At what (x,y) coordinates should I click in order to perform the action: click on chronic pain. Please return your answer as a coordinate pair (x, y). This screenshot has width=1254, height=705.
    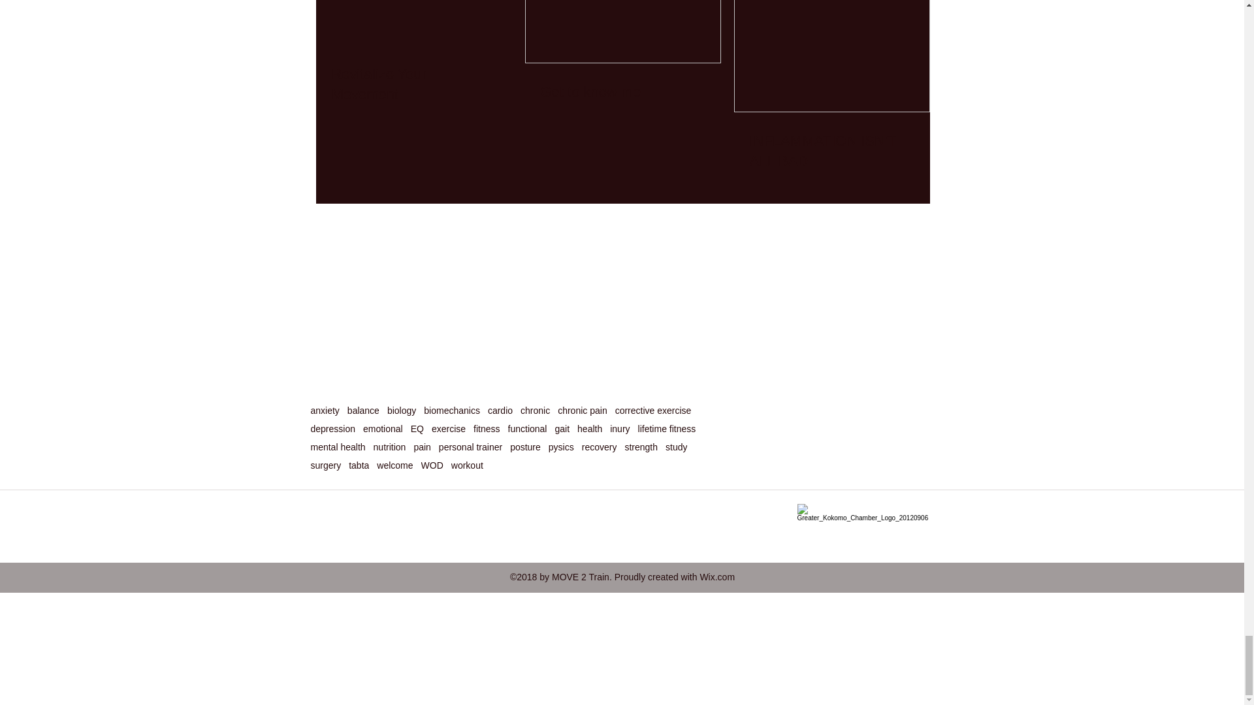
    Looking at the image, I should click on (583, 411).